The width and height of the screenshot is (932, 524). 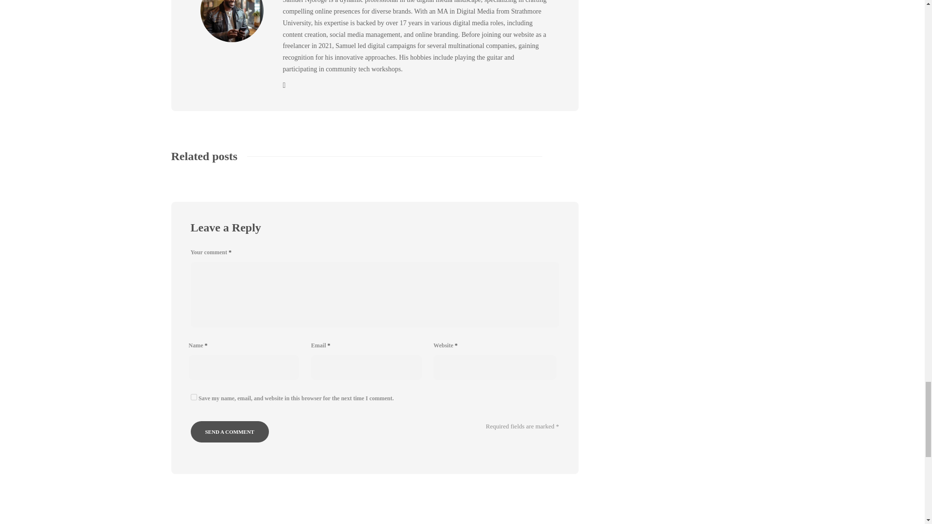 I want to click on yes, so click(x=193, y=397).